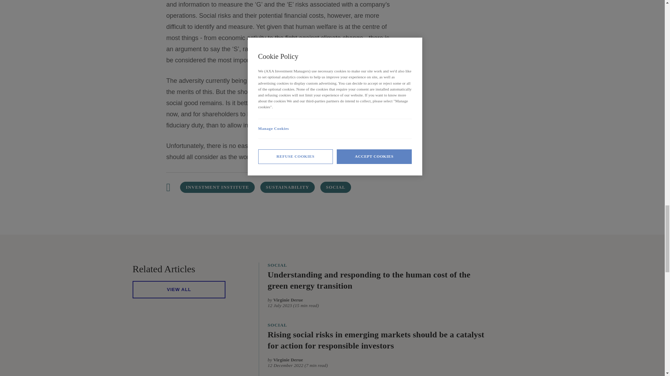  What do you see at coordinates (288, 187) in the screenshot?
I see `Explore Sustainability insights` at bounding box center [288, 187].